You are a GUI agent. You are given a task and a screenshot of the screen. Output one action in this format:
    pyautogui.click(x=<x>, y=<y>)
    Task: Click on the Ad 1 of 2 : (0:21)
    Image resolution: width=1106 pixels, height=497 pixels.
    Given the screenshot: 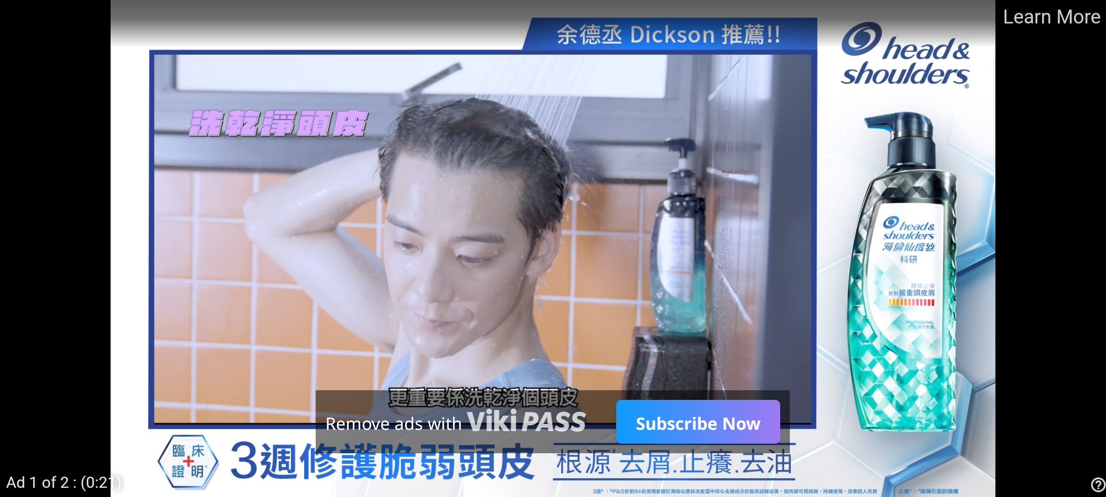 What is the action you would take?
    pyautogui.click(x=64, y=481)
    